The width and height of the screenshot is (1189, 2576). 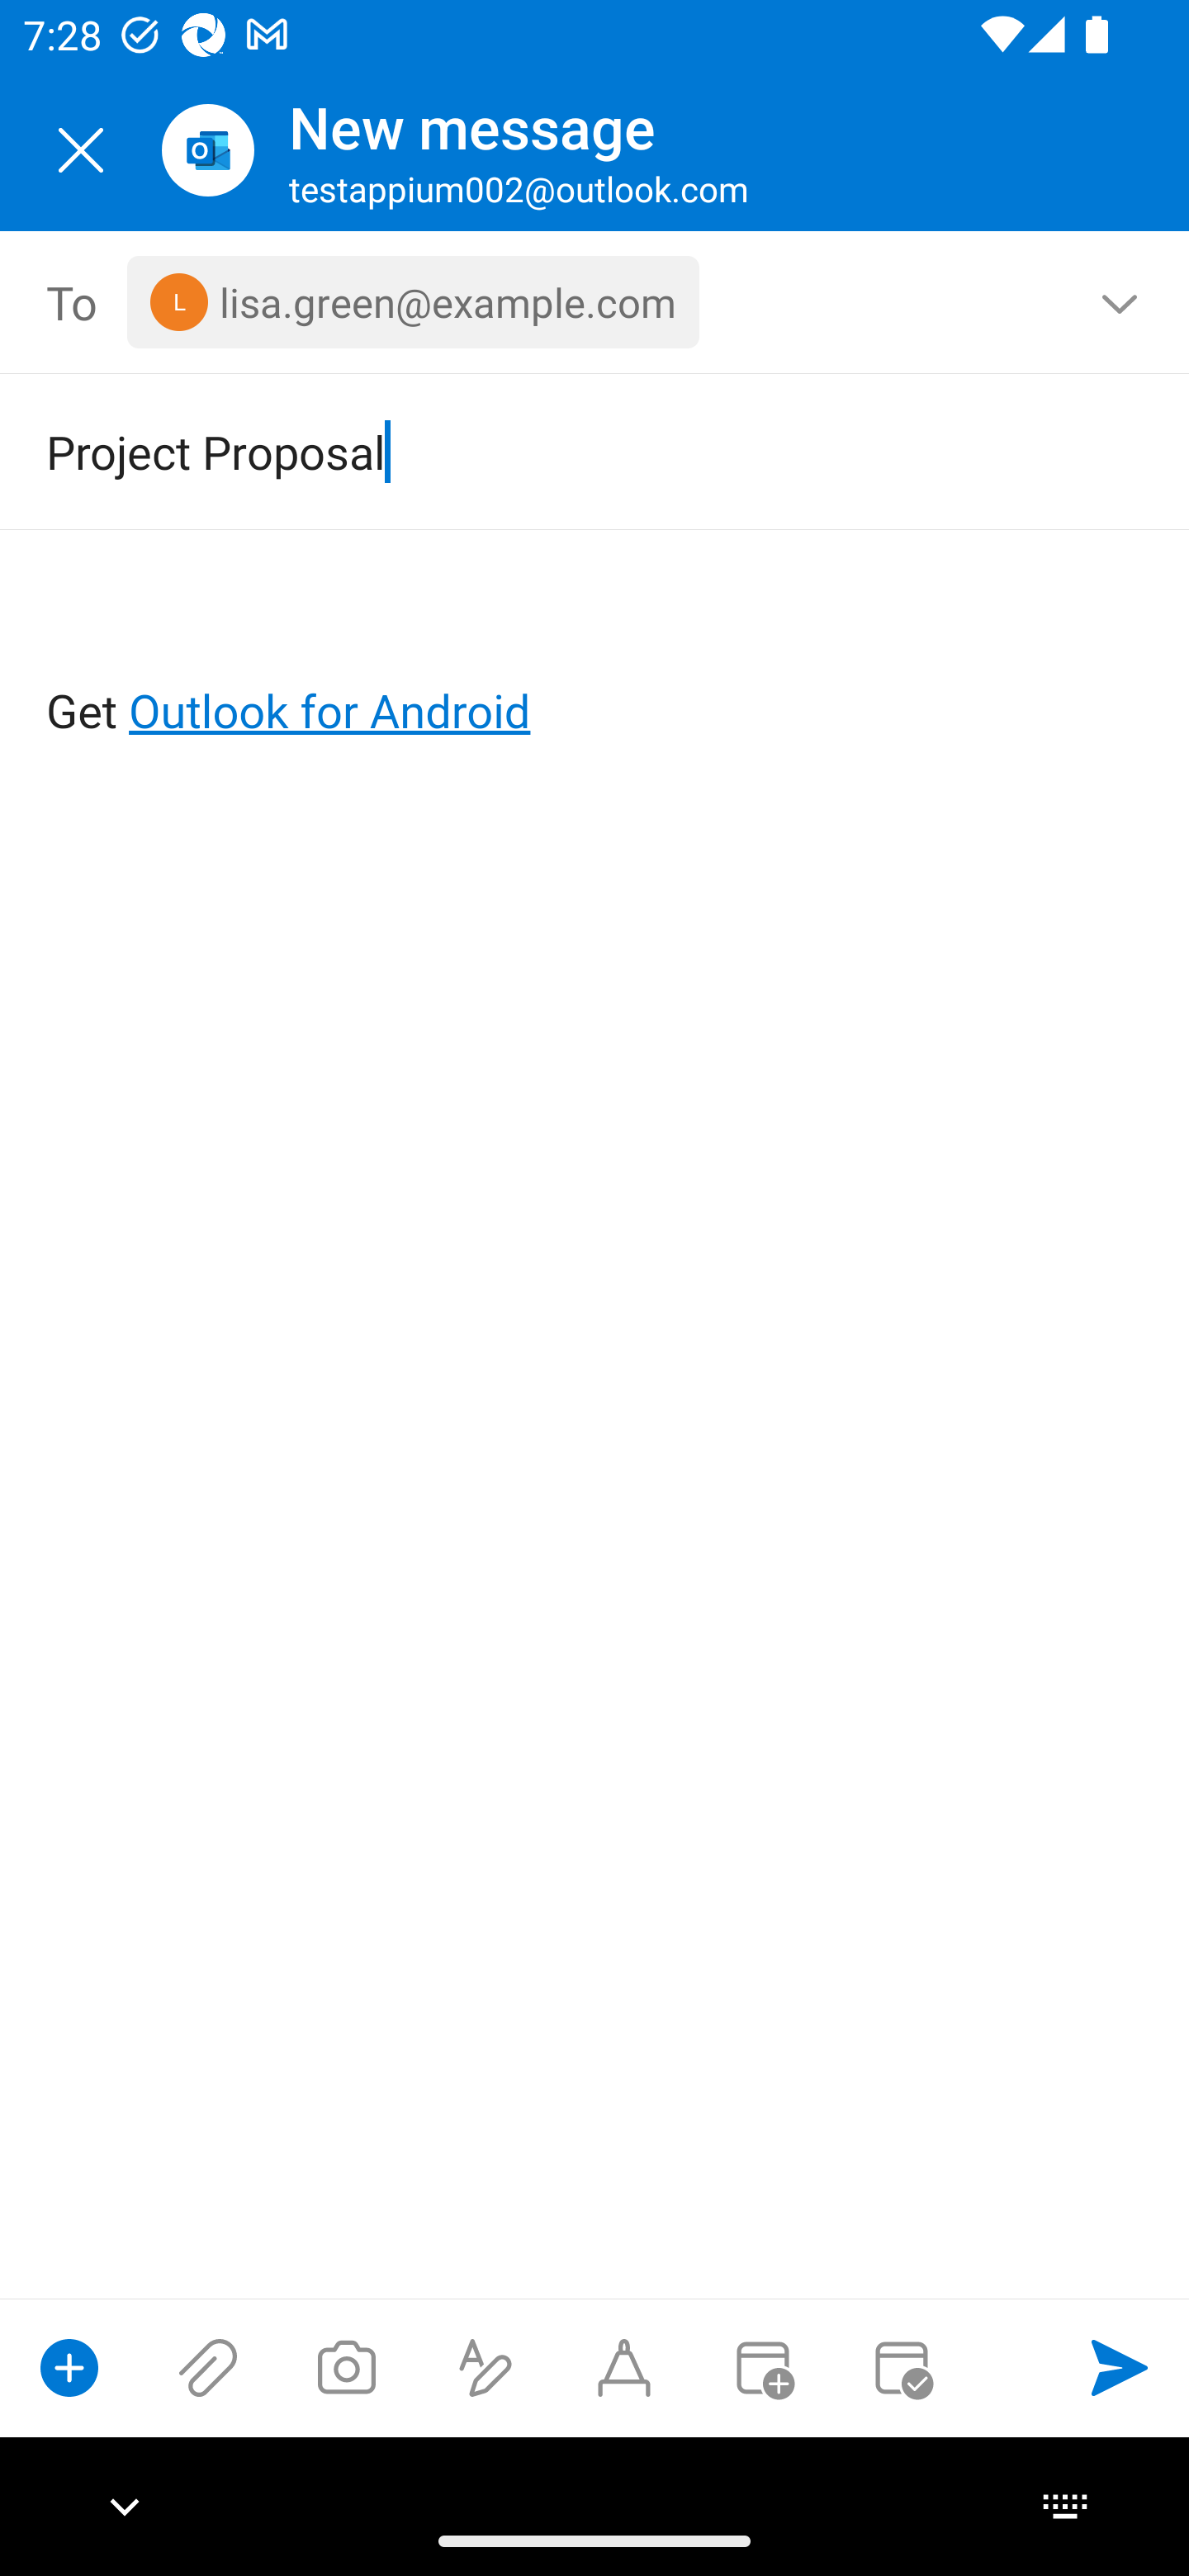 What do you see at coordinates (208, 2367) in the screenshot?
I see `Attach files` at bounding box center [208, 2367].